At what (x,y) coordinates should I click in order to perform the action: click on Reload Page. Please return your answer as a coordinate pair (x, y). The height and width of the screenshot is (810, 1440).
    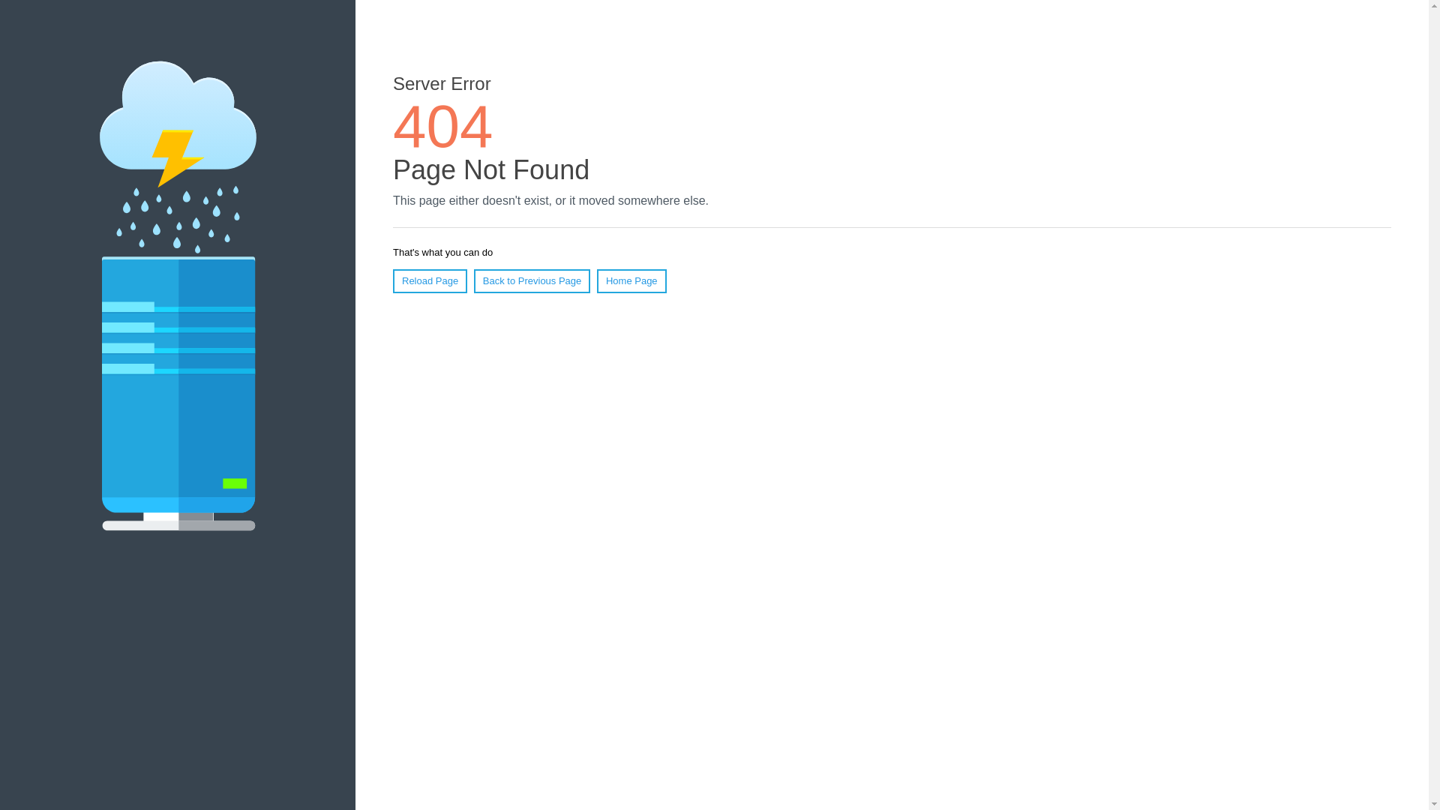
    Looking at the image, I should click on (430, 281).